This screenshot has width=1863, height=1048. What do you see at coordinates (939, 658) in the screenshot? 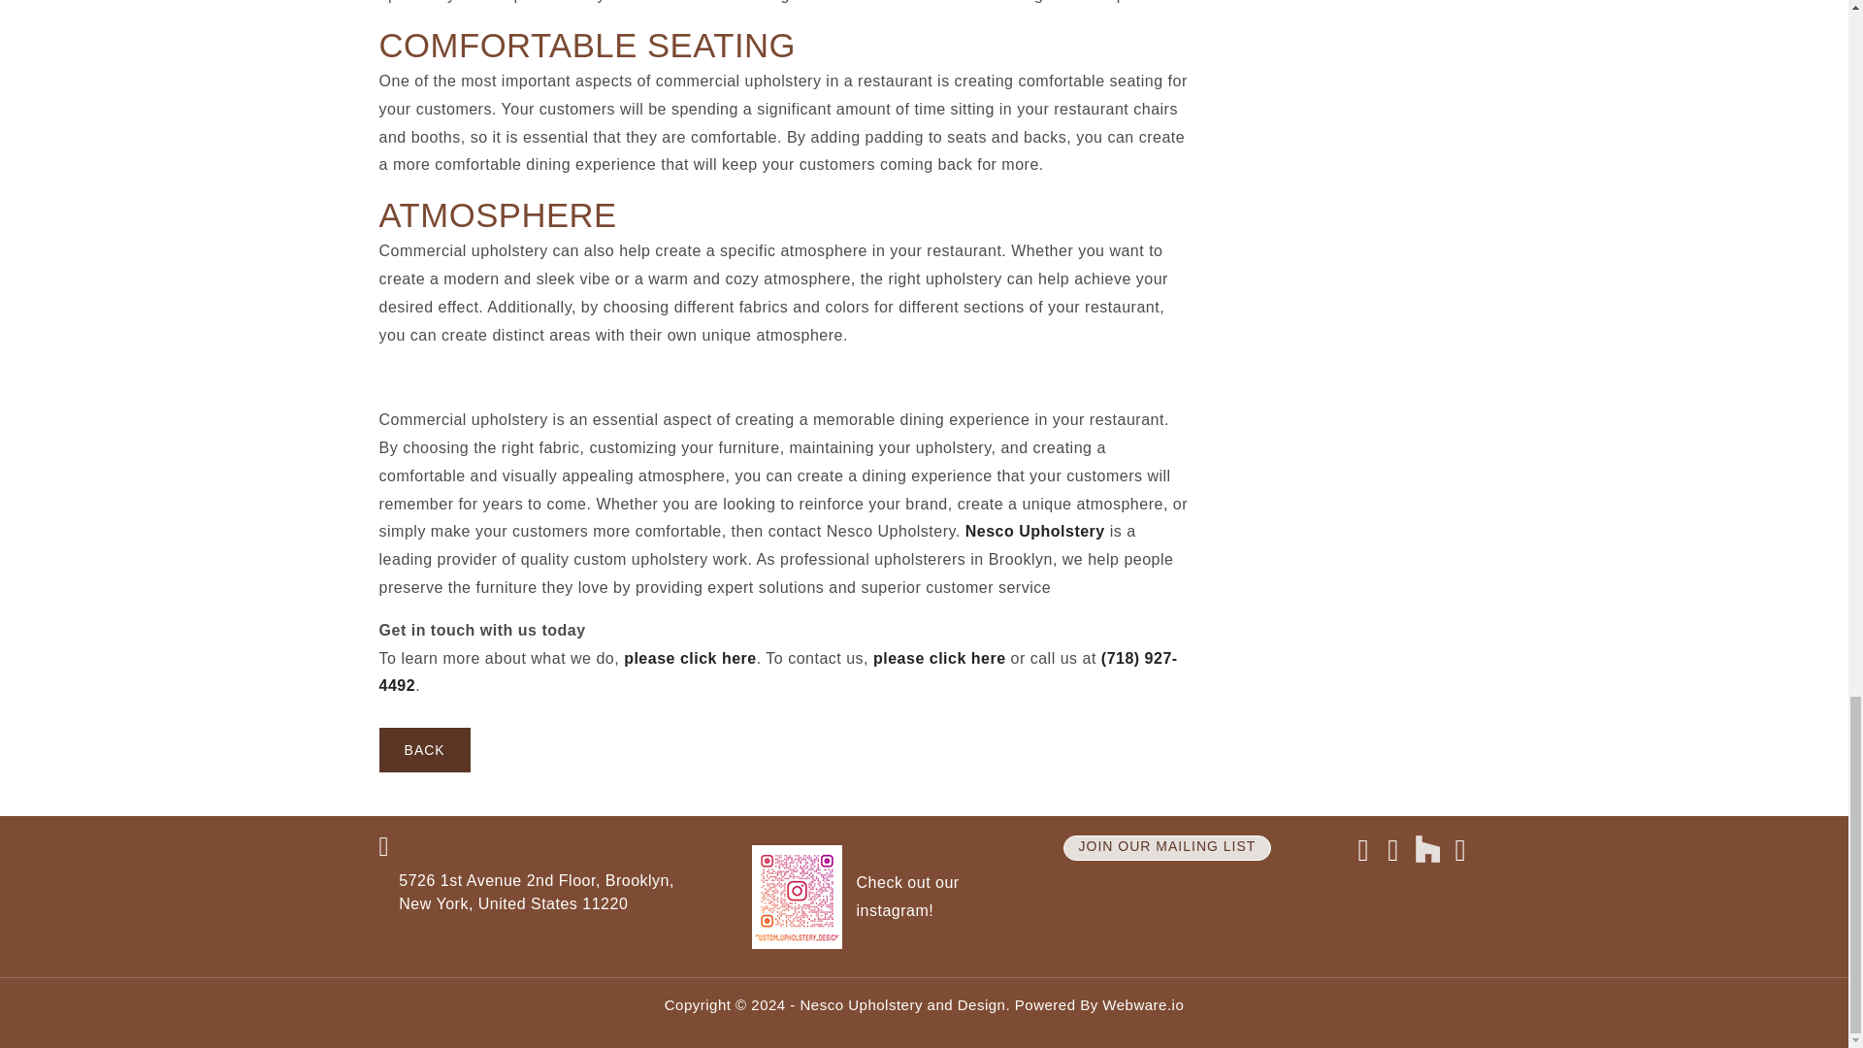
I see `please click here` at bounding box center [939, 658].